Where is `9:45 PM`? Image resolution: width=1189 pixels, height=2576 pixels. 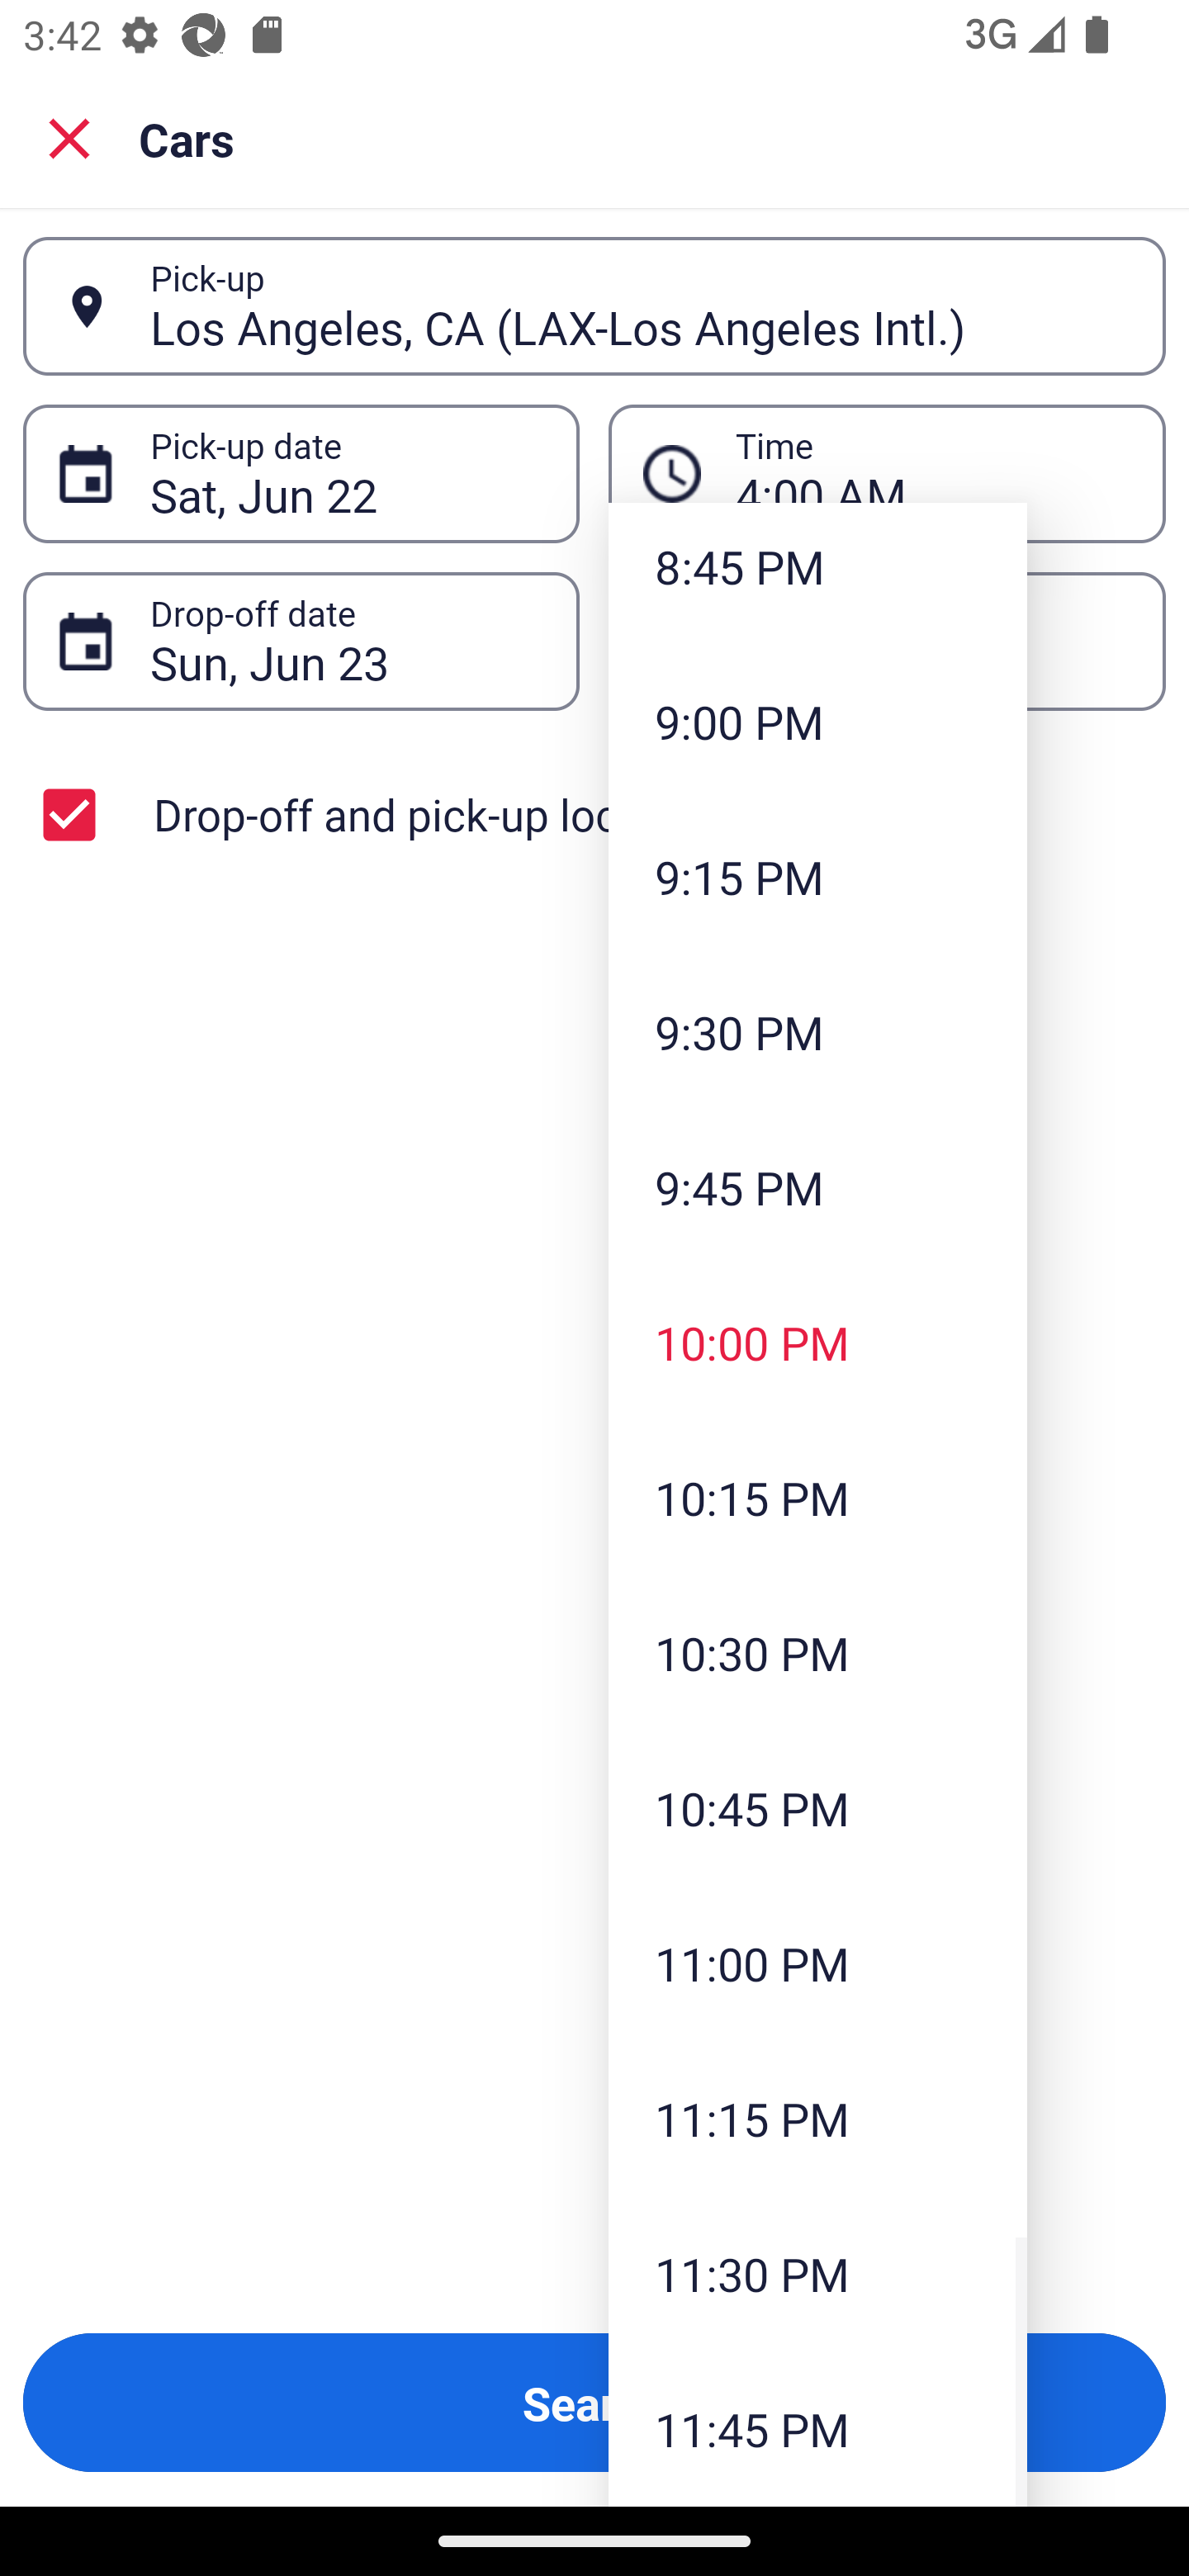 9:45 PM is located at coordinates (817, 1187).